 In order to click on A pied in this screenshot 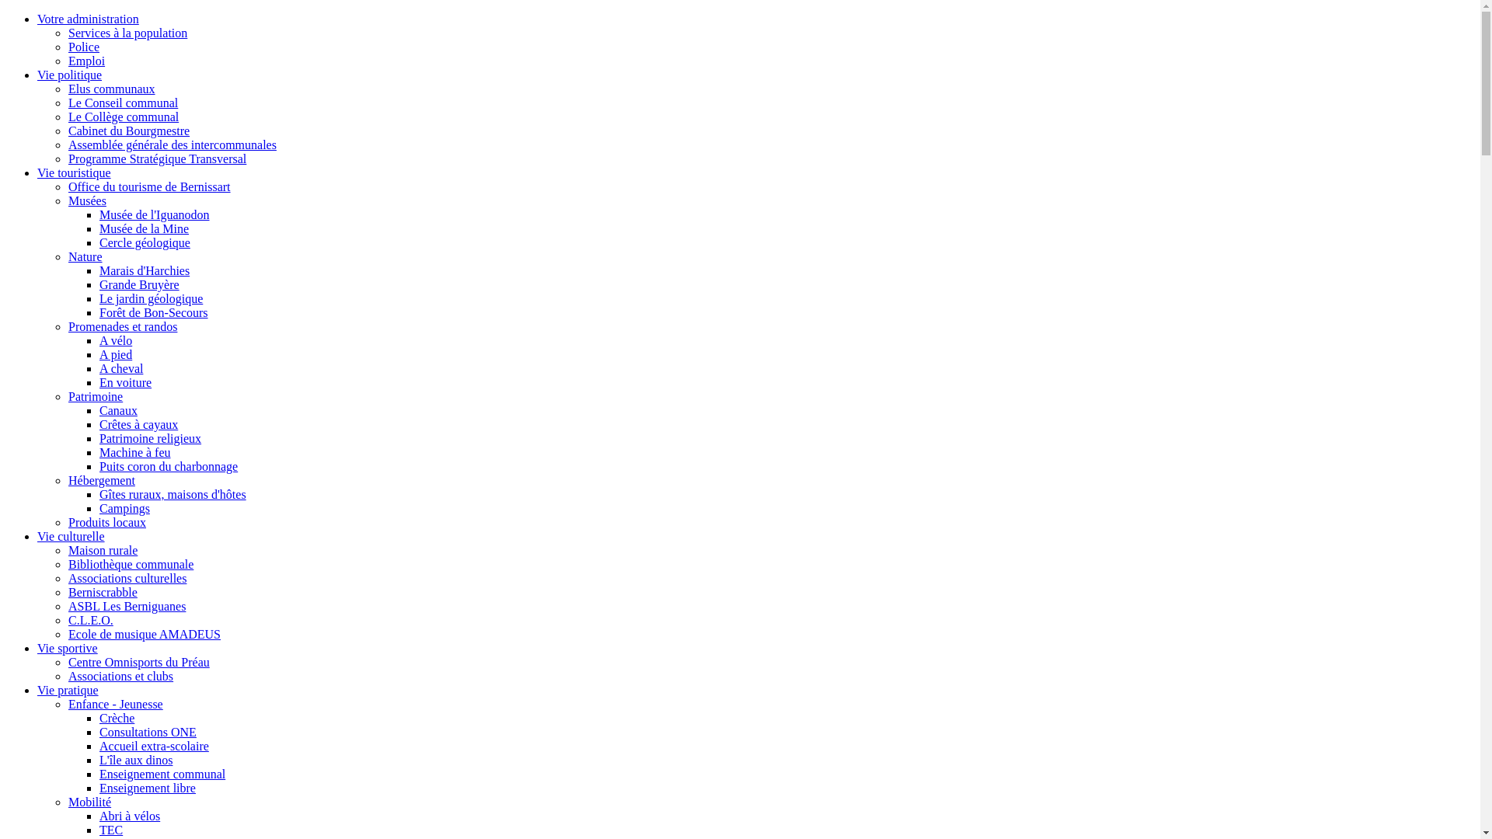, I will do `click(116, 354)`.